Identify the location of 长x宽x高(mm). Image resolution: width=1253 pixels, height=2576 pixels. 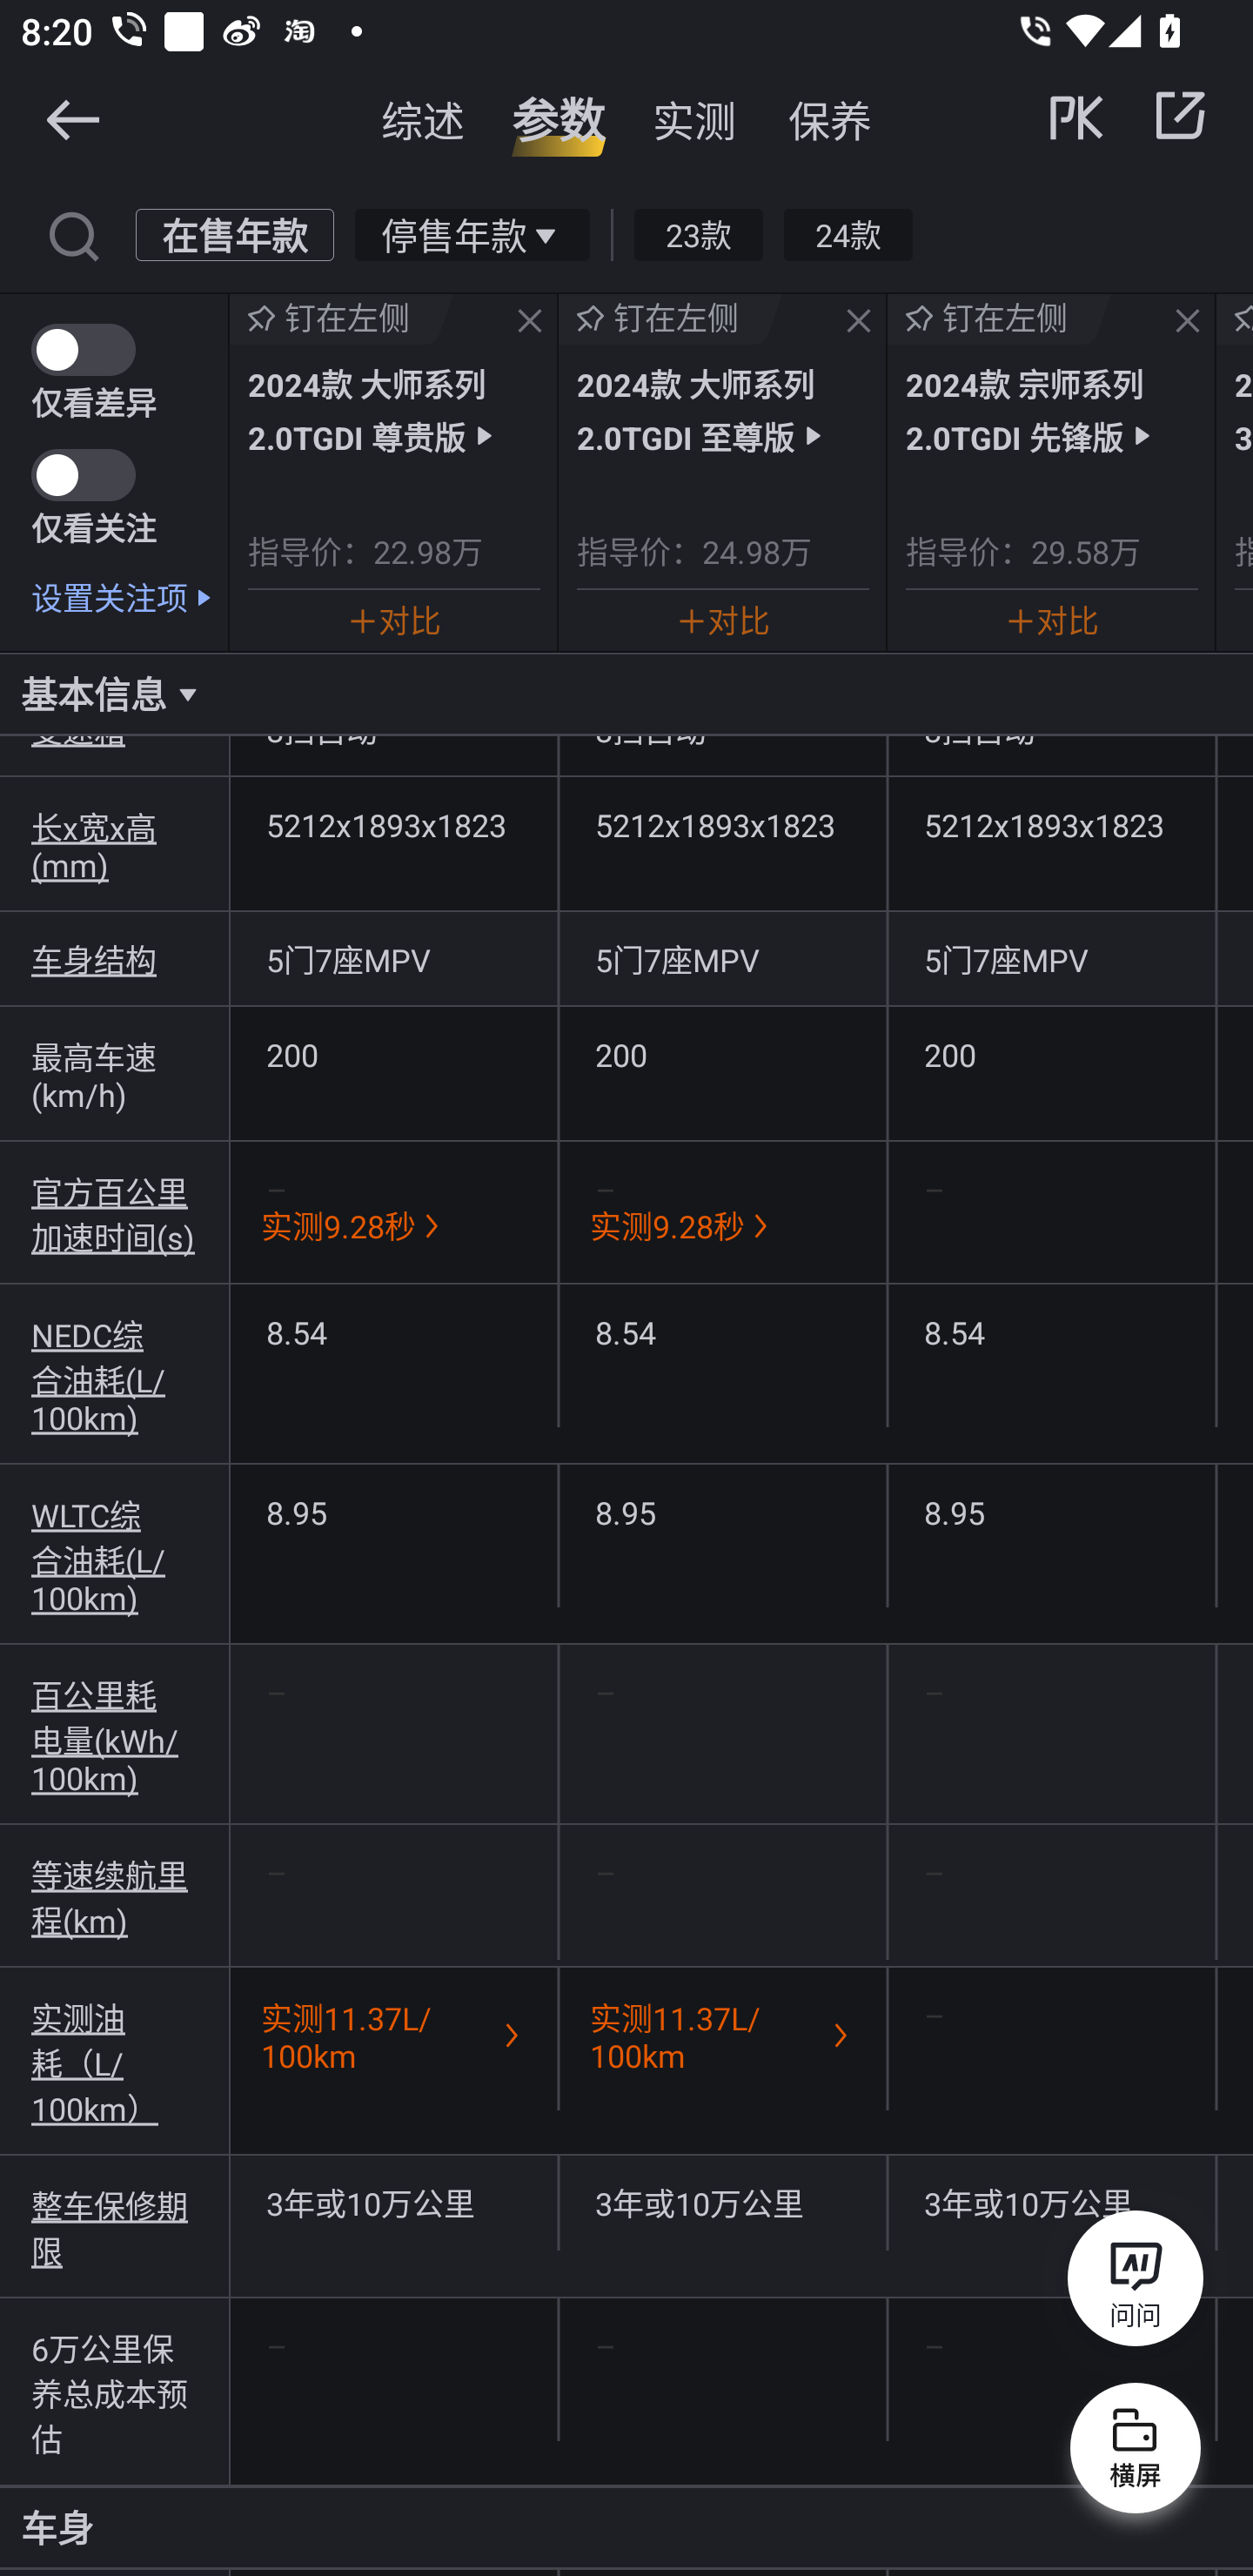
(115, 844).